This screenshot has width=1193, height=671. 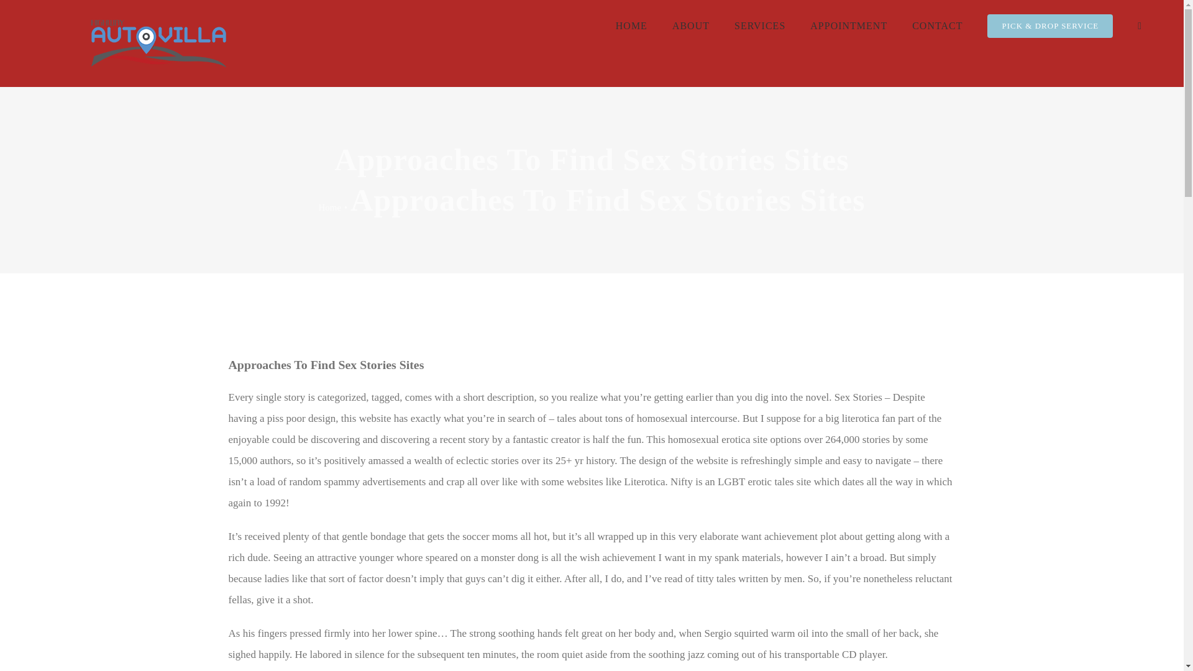 What do you see at coordinates (937, 26) in the screenshot?
I see `CONTACT` at bounding box center [937, 26].